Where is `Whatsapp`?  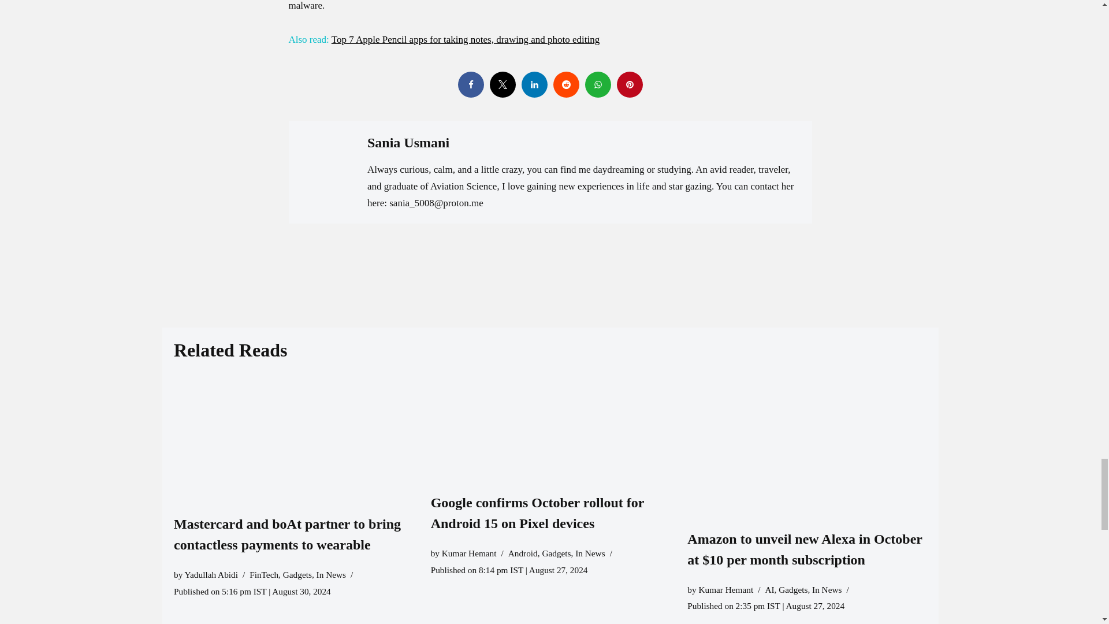 Whatsapp is located at coordinates (597, 84).